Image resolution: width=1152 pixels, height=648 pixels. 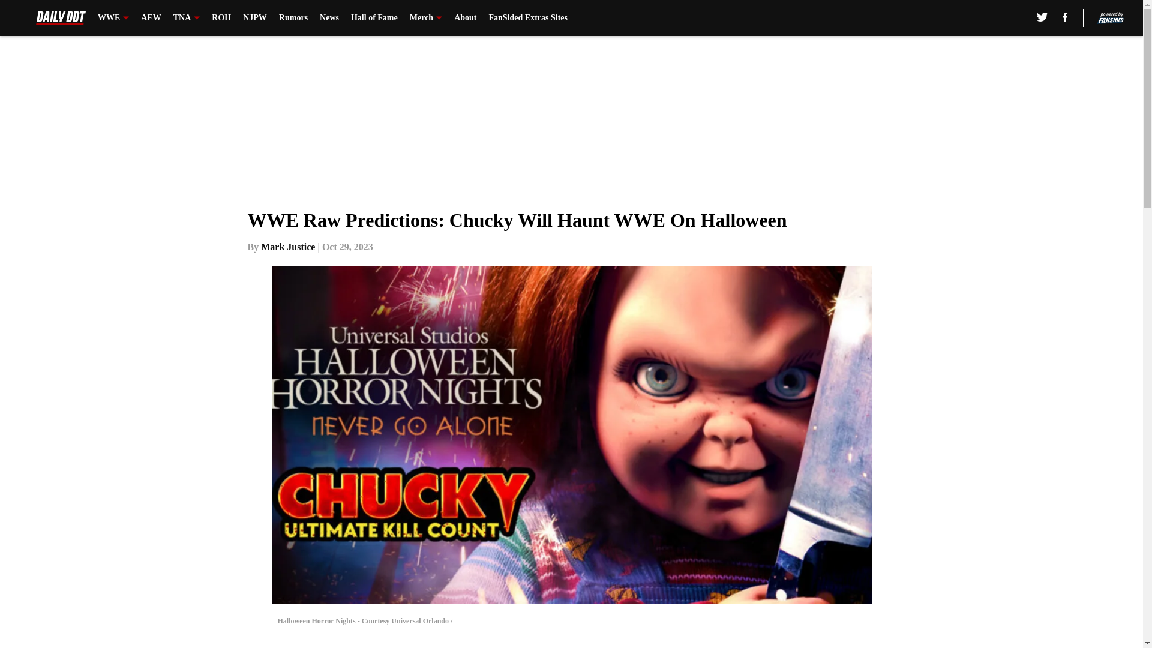 I want to click on About, so click(x=465, y=18).